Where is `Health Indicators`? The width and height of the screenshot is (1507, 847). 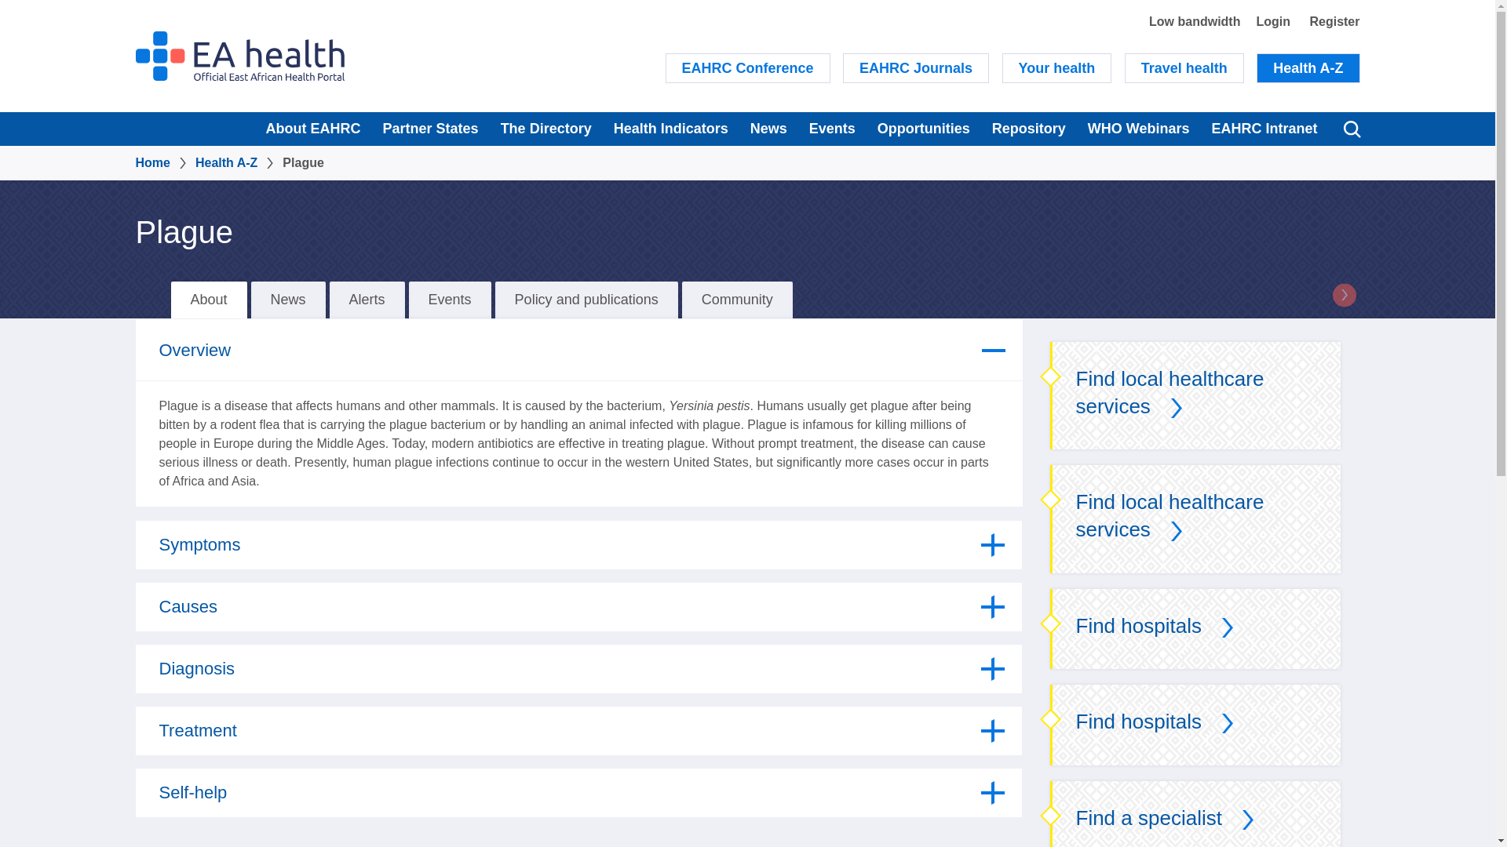 Health Indicators is located at coordinates (671, 129).